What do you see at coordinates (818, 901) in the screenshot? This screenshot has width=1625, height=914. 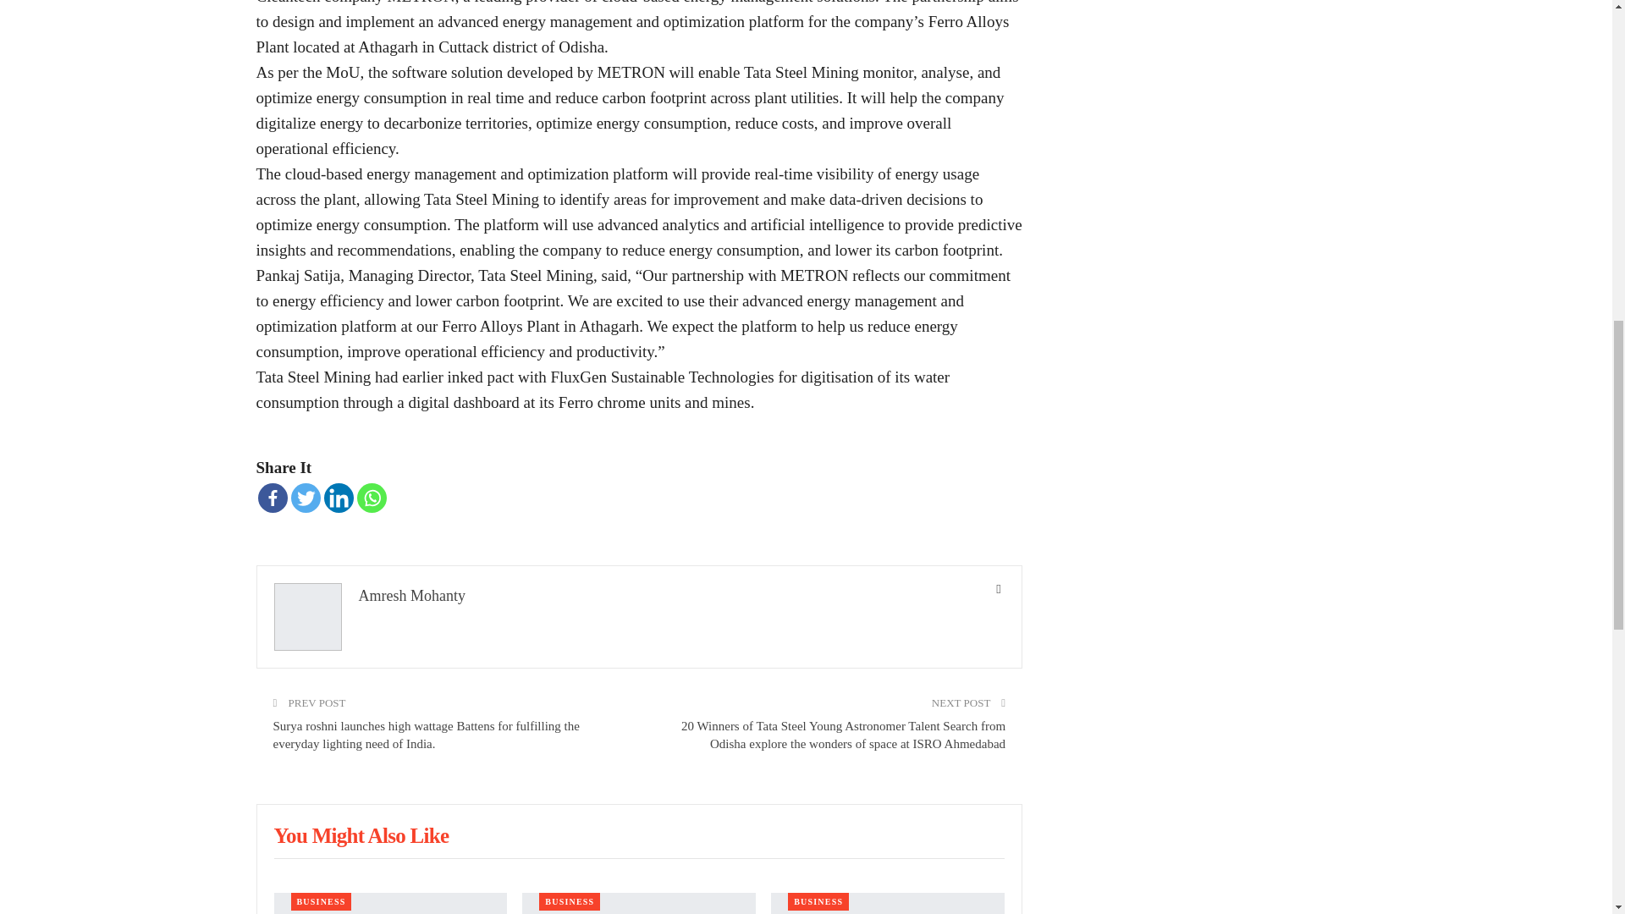 I see `BUSINESS` at bounding box center [818, 901].